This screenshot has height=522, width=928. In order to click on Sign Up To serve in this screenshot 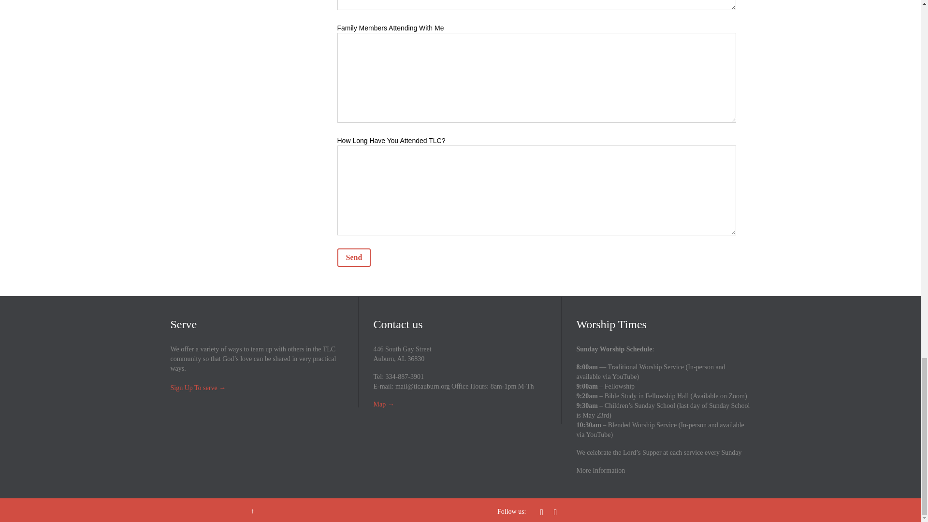, I will do `click(193, 388)`.